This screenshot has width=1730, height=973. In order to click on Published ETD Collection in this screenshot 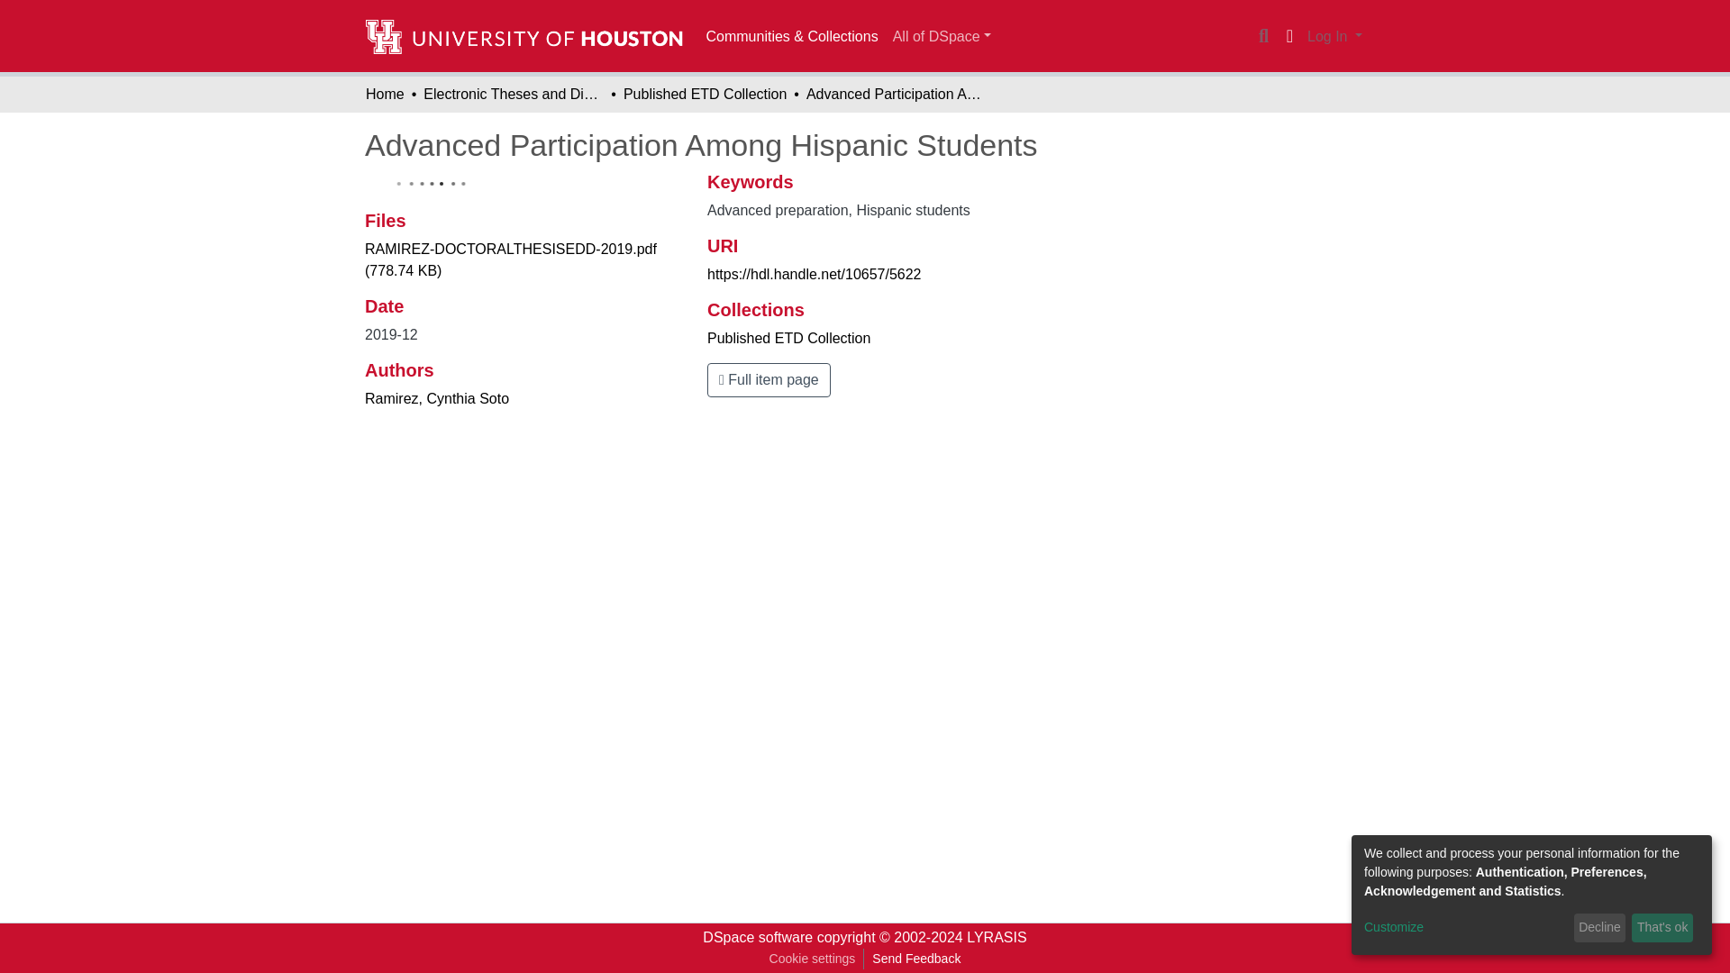, I will do `click(705, 94)`.